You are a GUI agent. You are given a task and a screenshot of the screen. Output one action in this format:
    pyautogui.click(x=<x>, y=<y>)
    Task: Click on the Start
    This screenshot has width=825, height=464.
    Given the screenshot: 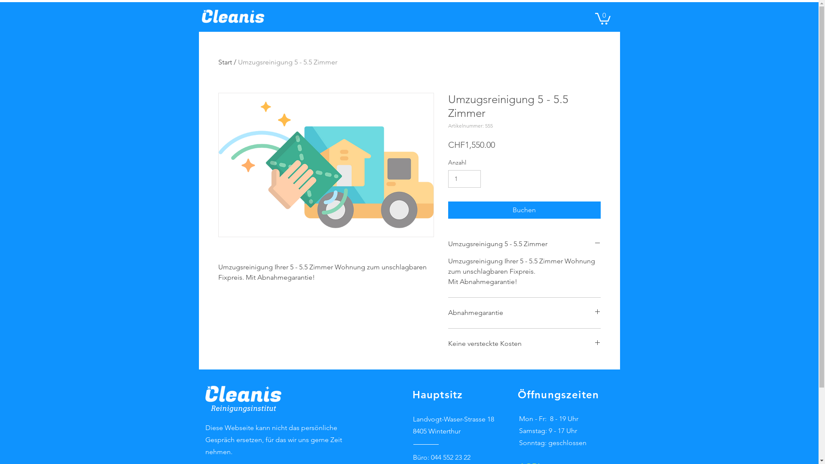 What is the action you would take?
    pyautogui.click(x=225, y=62)
    